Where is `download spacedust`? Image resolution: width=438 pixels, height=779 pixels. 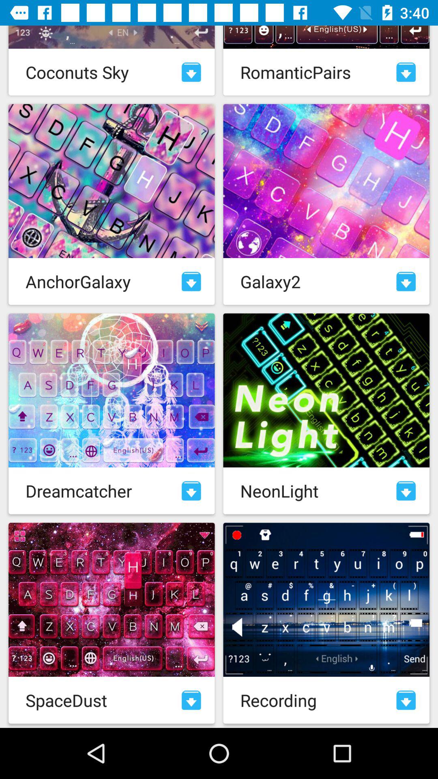 download spacedust is located at coordinates (191, 700).